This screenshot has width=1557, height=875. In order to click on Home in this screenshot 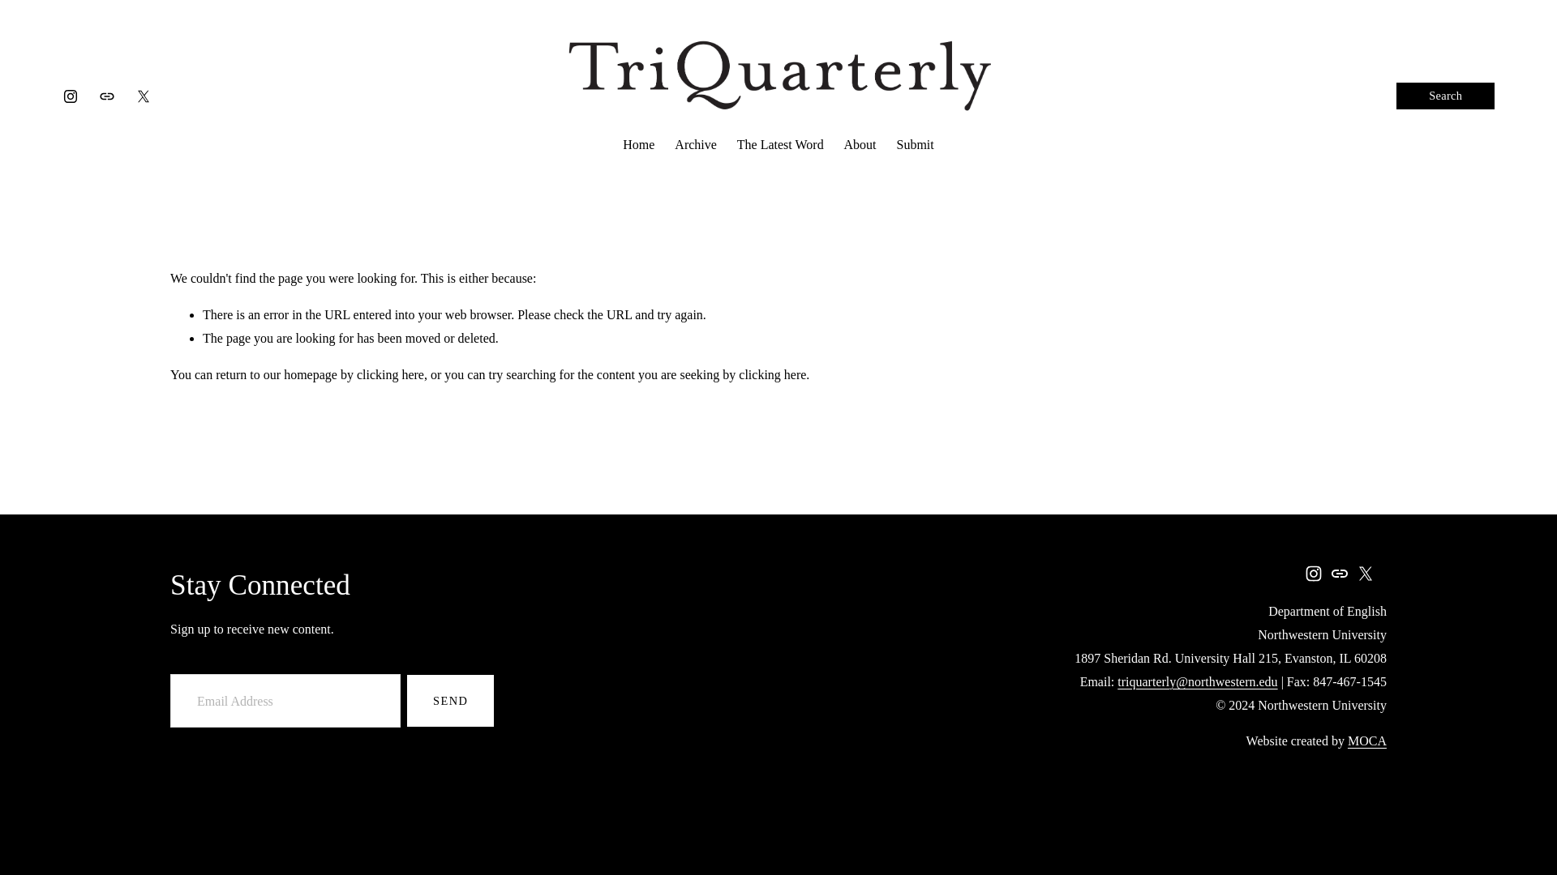, I will do `click(638, 145)`.